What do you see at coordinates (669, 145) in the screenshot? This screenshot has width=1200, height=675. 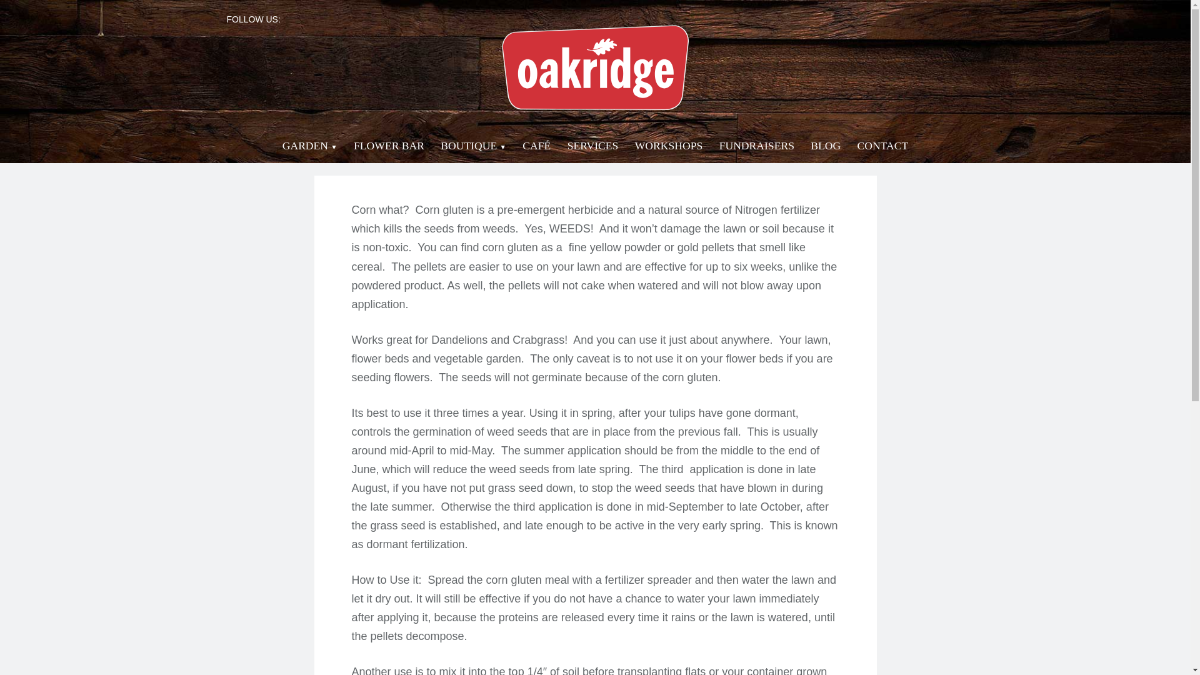 I see `WORKSHOPS` at bounding box center [669, 145].